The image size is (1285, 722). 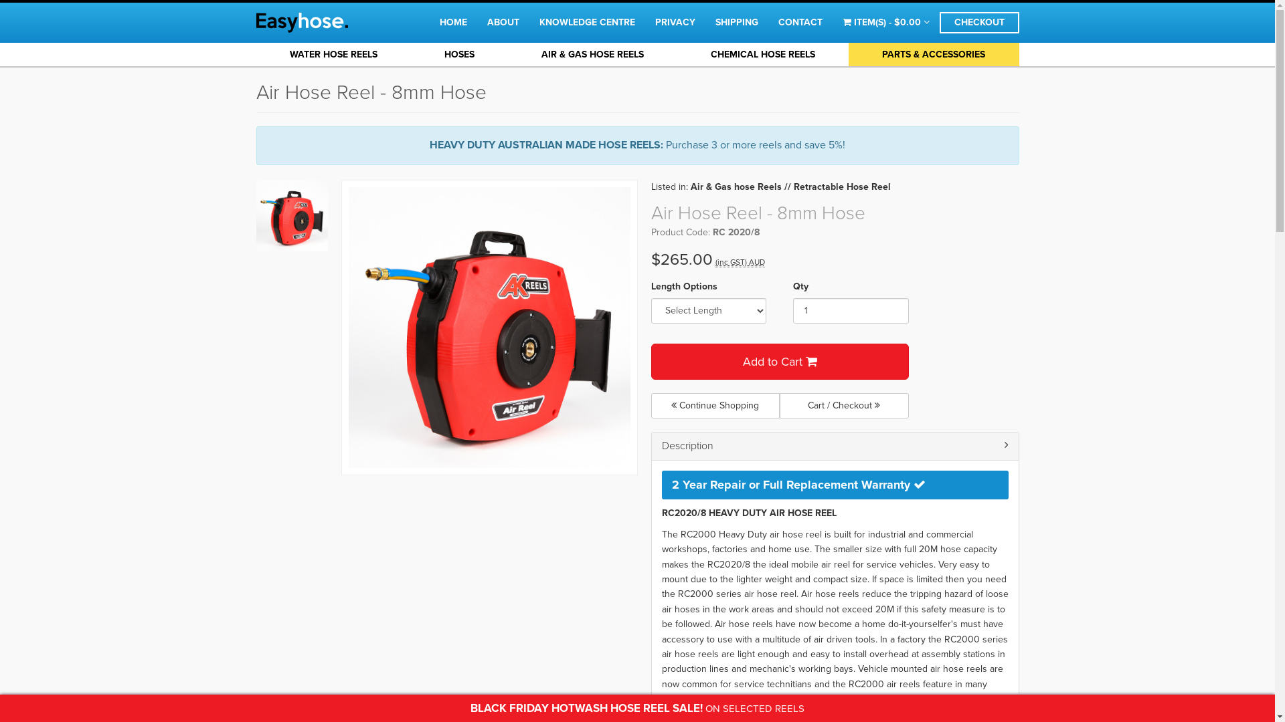 I want to click on ITEM(S) - $0.00, so click(x=886, y=23).